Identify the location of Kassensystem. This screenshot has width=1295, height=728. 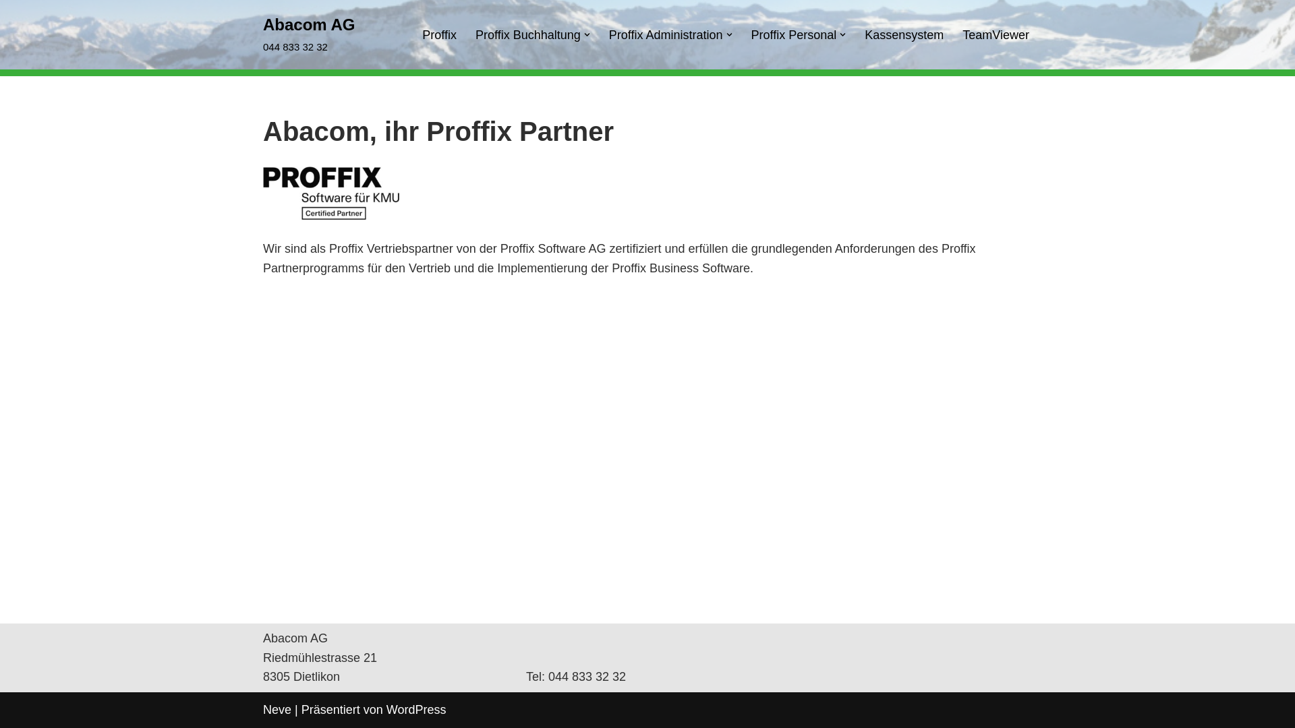
(904, 35).